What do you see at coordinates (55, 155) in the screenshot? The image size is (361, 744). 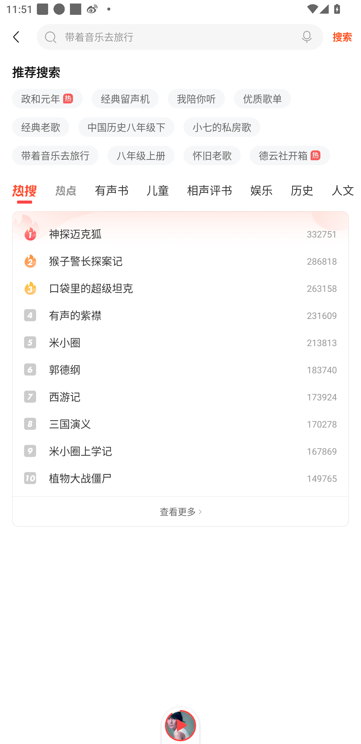 I see `带着音乐去旅行` at bounding box center [55, 155].